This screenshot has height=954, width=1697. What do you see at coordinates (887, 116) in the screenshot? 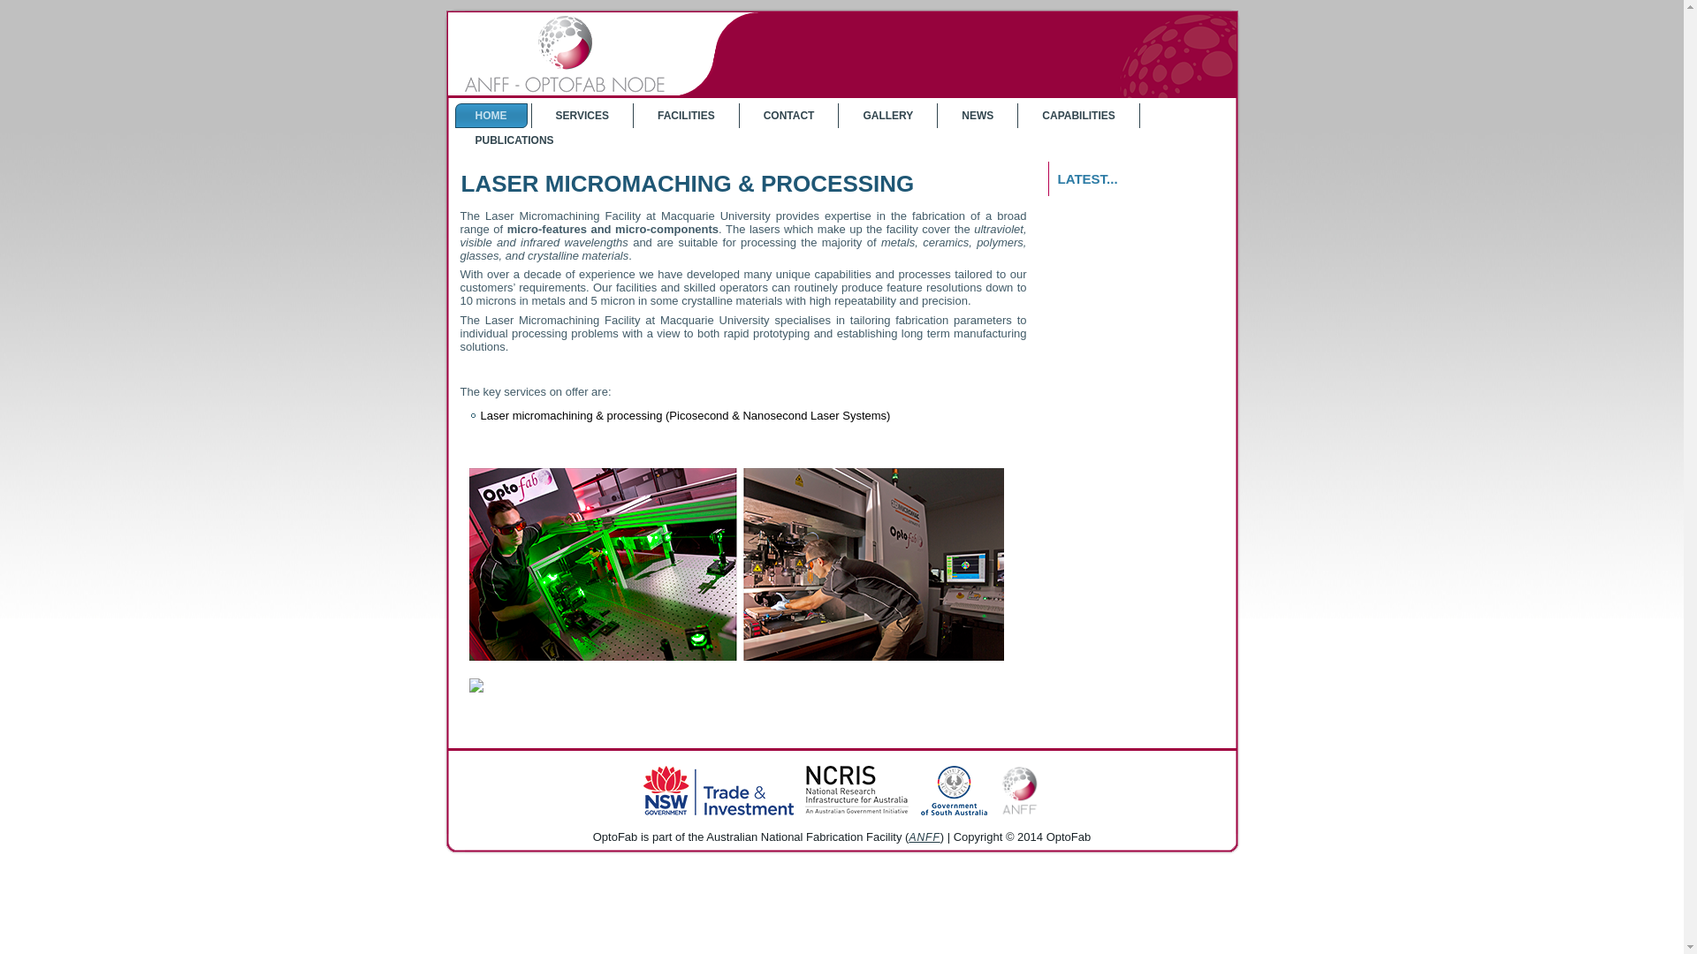
I see `GALLERY` at bounding box center [887, 116].